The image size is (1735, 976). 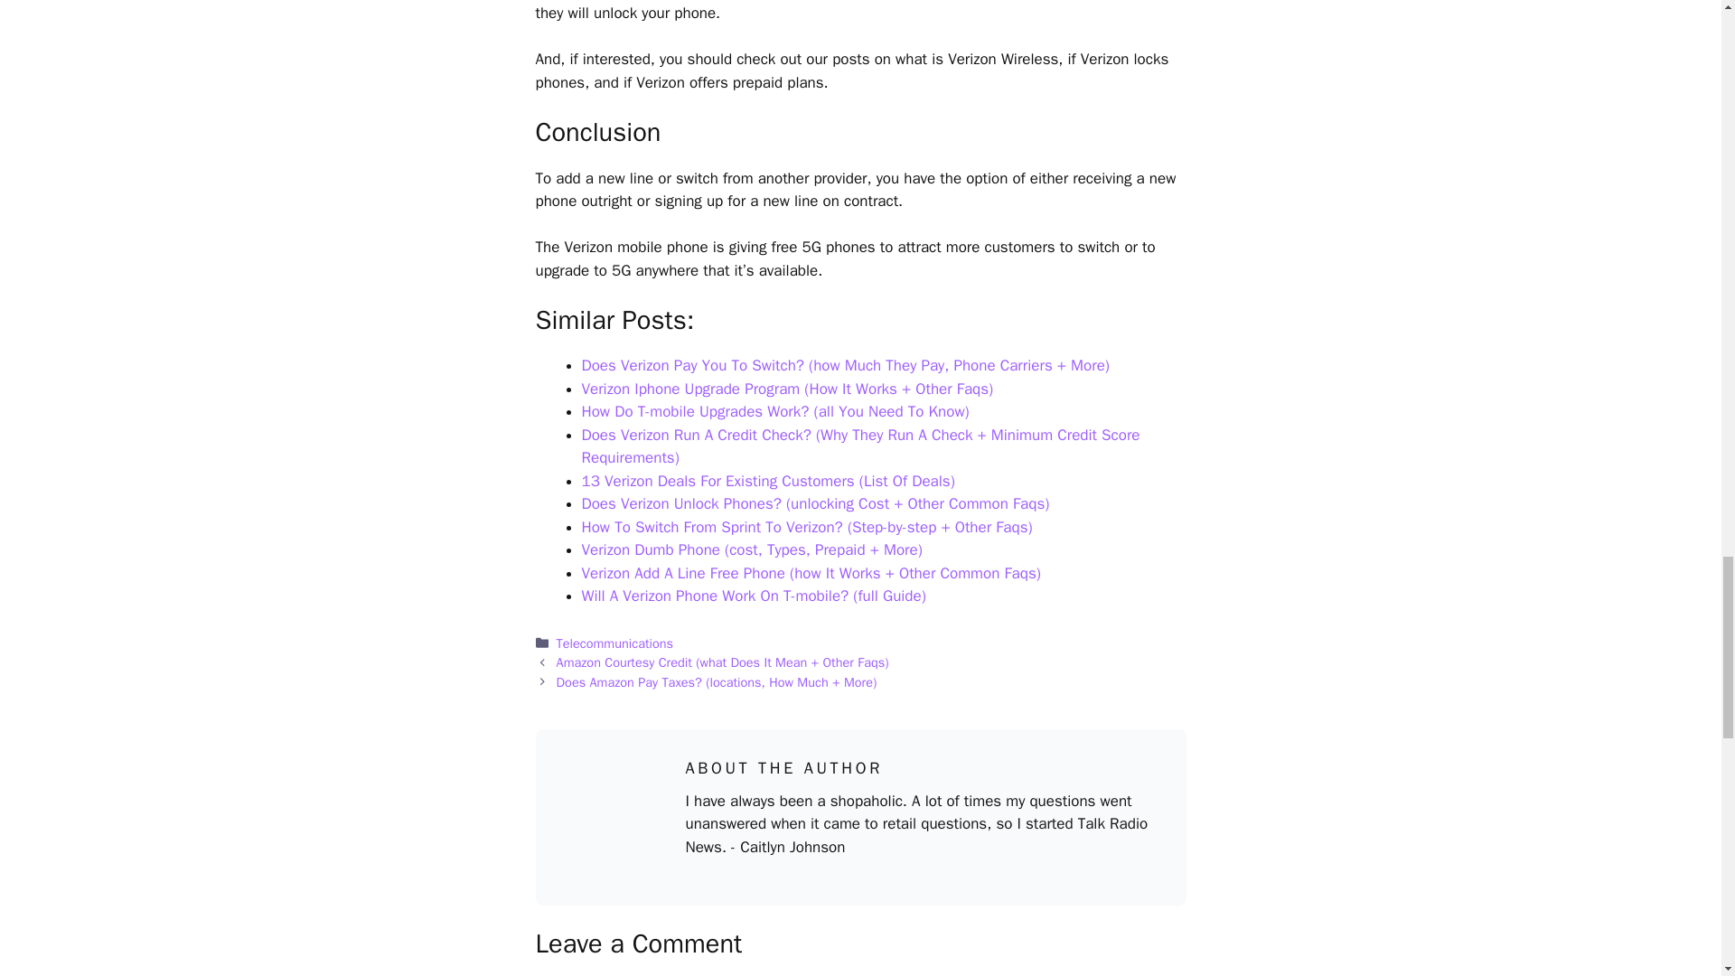 I want to click on Next, so click(x=717, y=681).